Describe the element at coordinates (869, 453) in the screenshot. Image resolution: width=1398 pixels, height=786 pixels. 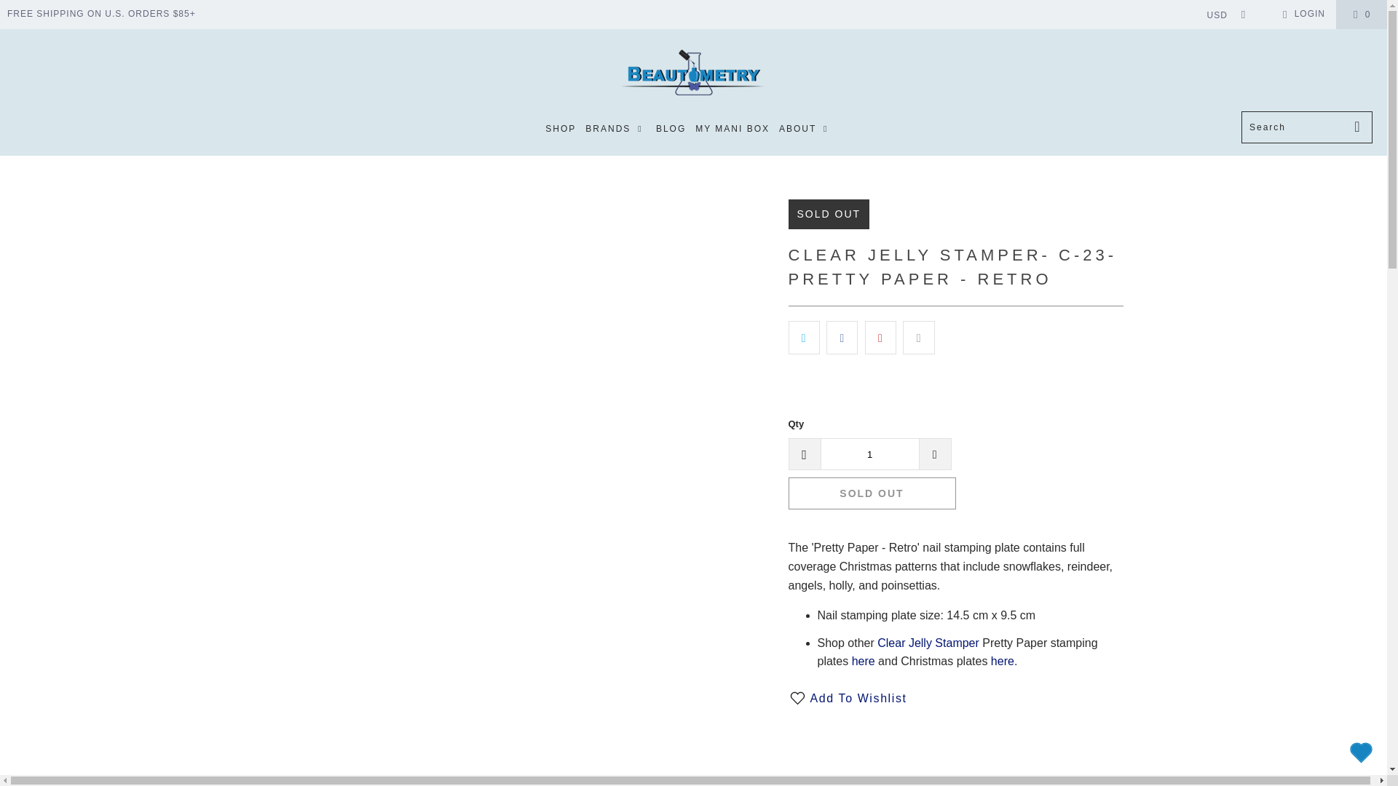
I see `1` at that location.